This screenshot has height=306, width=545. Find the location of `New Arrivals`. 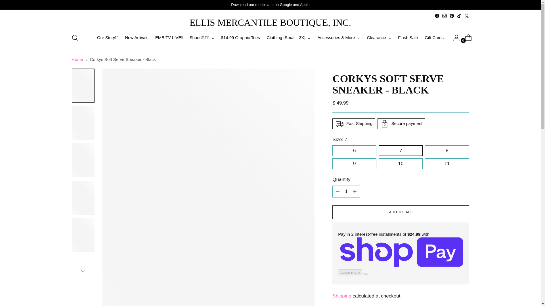

New Arrivals is located at coordinates (136, 38).